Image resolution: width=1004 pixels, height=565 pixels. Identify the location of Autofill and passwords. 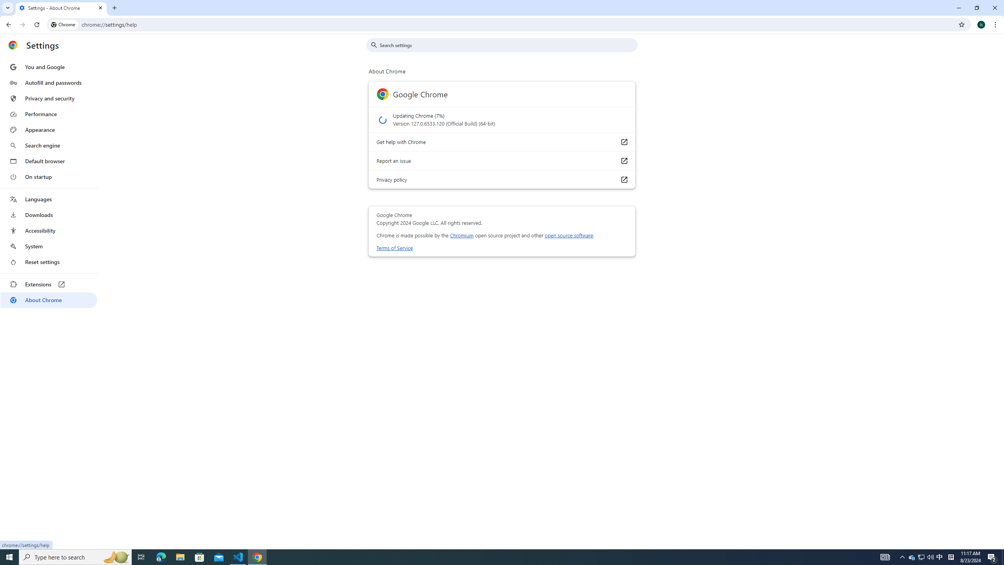
(49, 82).